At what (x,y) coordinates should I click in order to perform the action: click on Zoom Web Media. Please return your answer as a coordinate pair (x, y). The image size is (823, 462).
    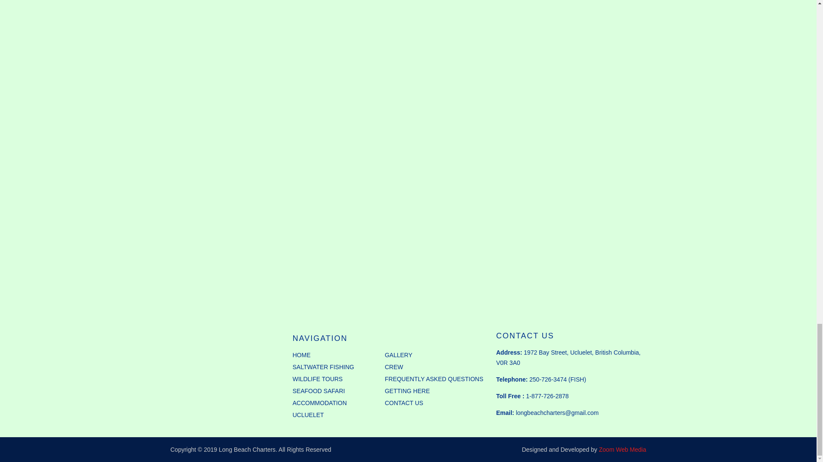
    Looking at the image, I should click on (622, 450).